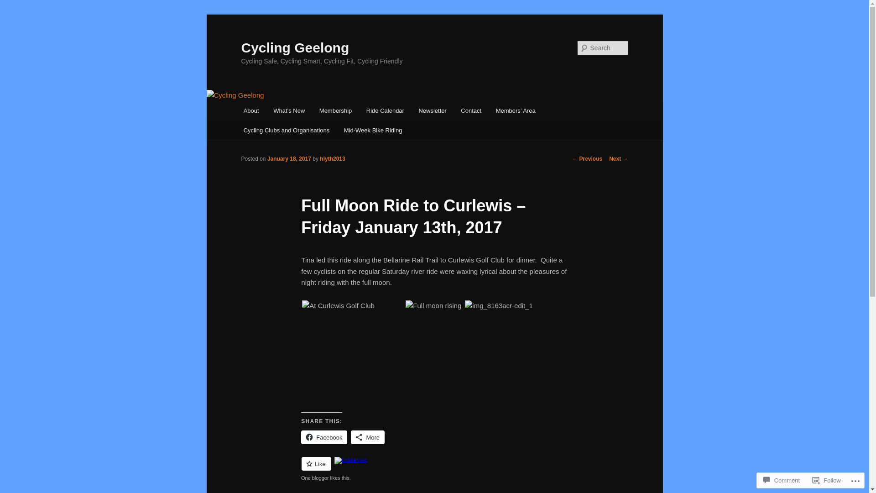 This screenshot has width=876, height=493. Describe the element at coordinates (782, 480) in the screenshot. I see `Comment` at that location.